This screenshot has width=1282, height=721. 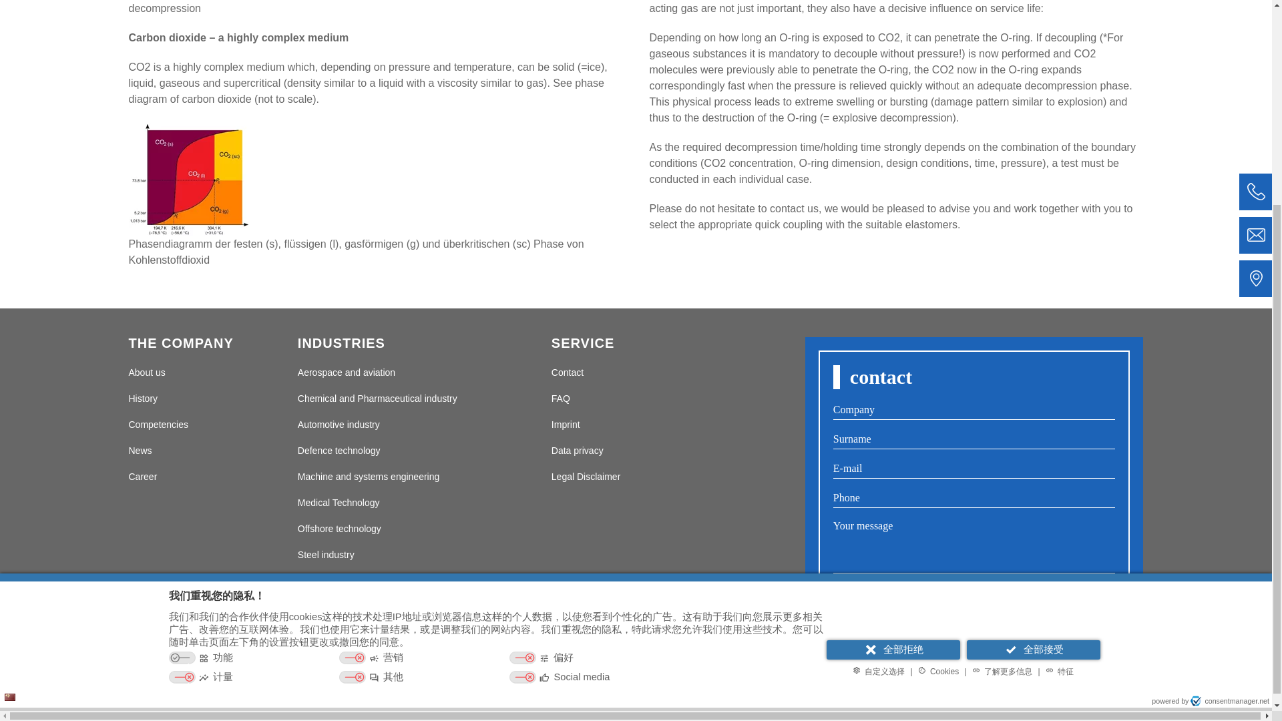 I want to click on Cookies, so click(x=939, y=387).